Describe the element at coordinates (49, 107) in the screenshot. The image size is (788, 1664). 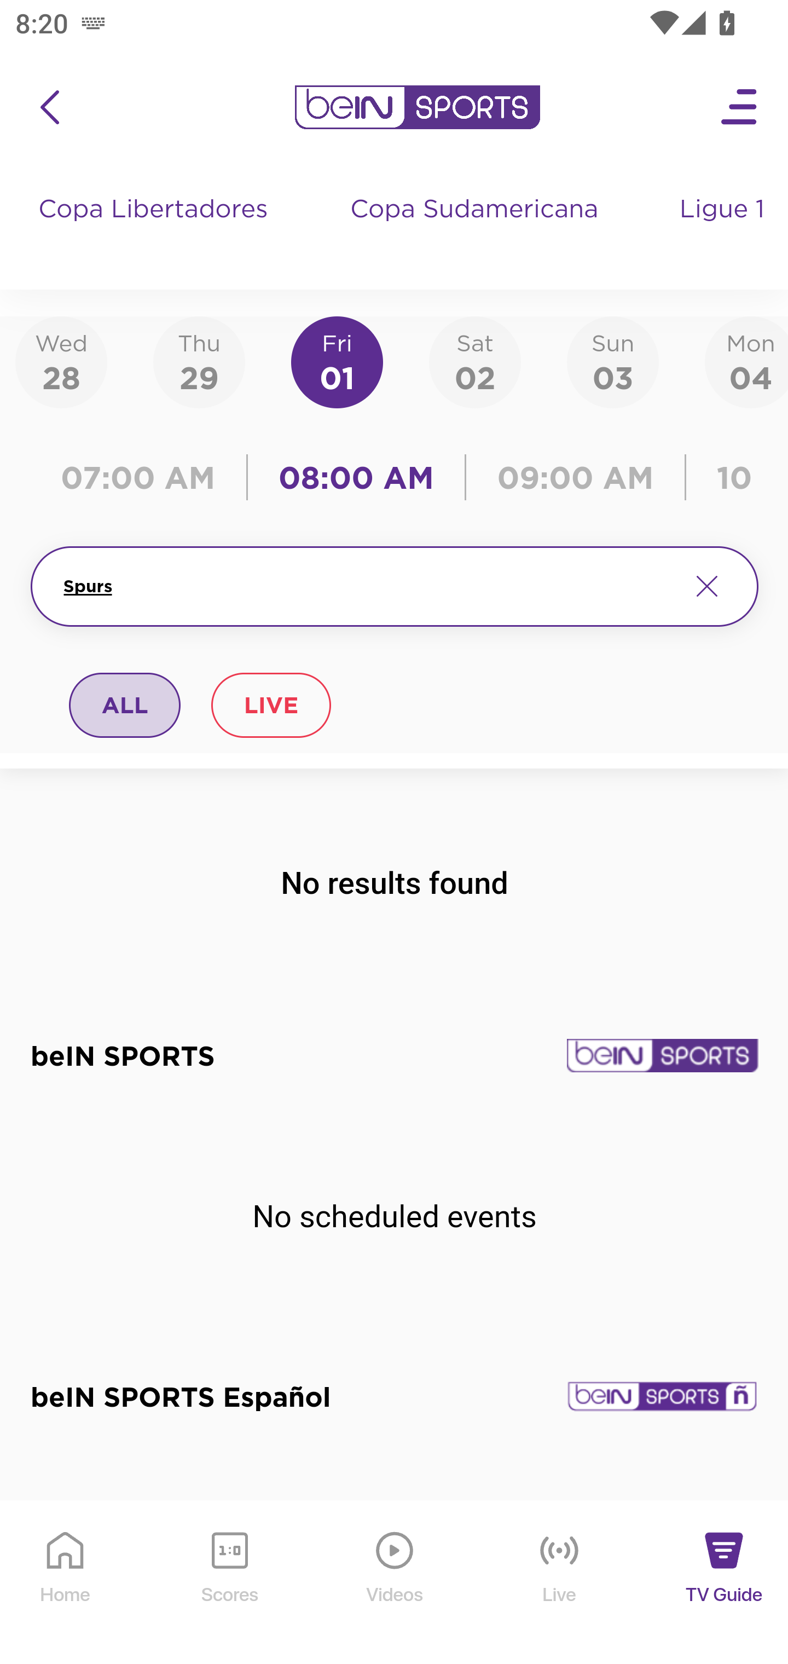
I see `icon back` at that location.